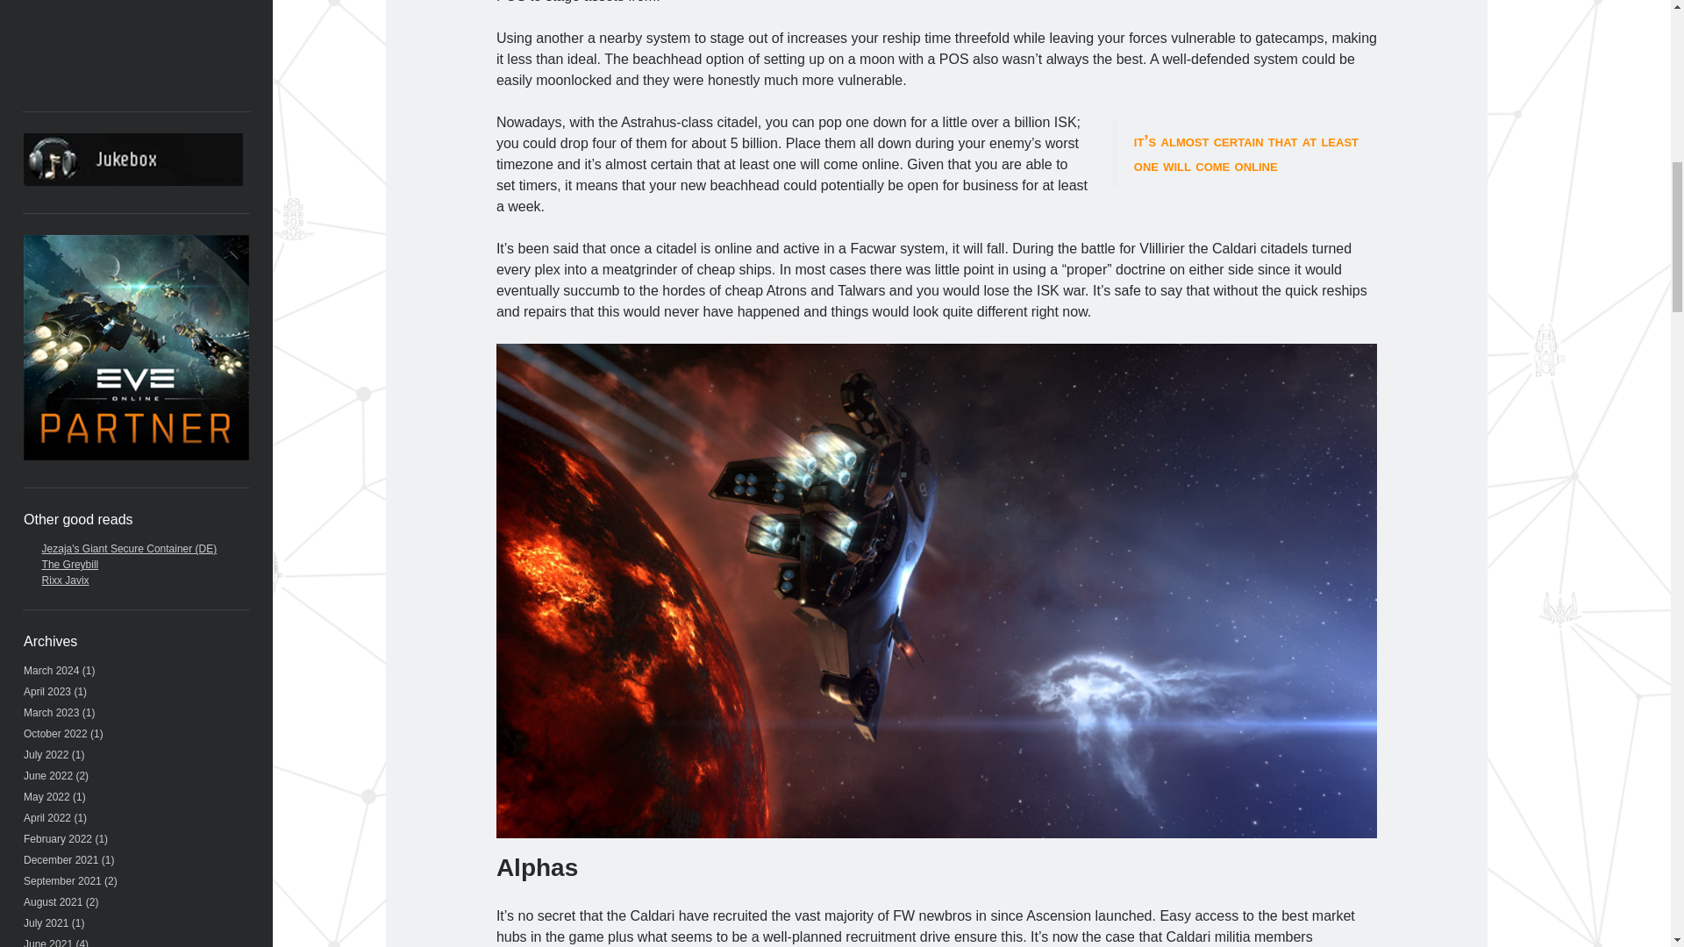  Describe the element at coordinates (46, 796) in the screenshot. I see `May 2022` at that location.